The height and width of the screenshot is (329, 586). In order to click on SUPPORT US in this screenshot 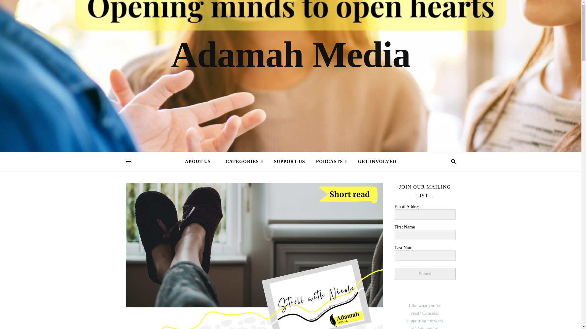, I will do `click(289, 161)`.